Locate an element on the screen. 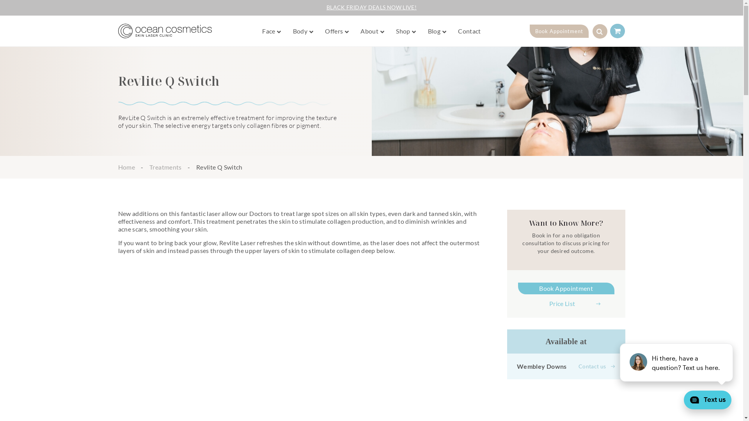 This screenshot has height=421, width=749. Book Appointment is located at coordinates (559, 31).